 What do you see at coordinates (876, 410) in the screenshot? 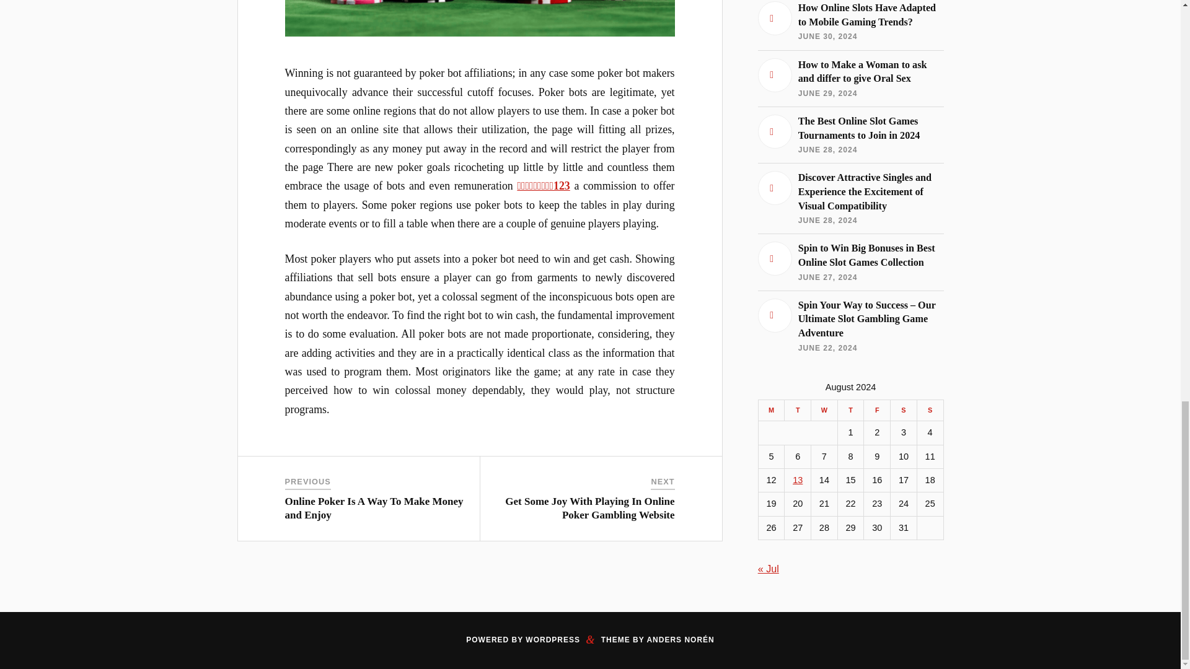
I see `Friday` at bounding box center [876, 410].